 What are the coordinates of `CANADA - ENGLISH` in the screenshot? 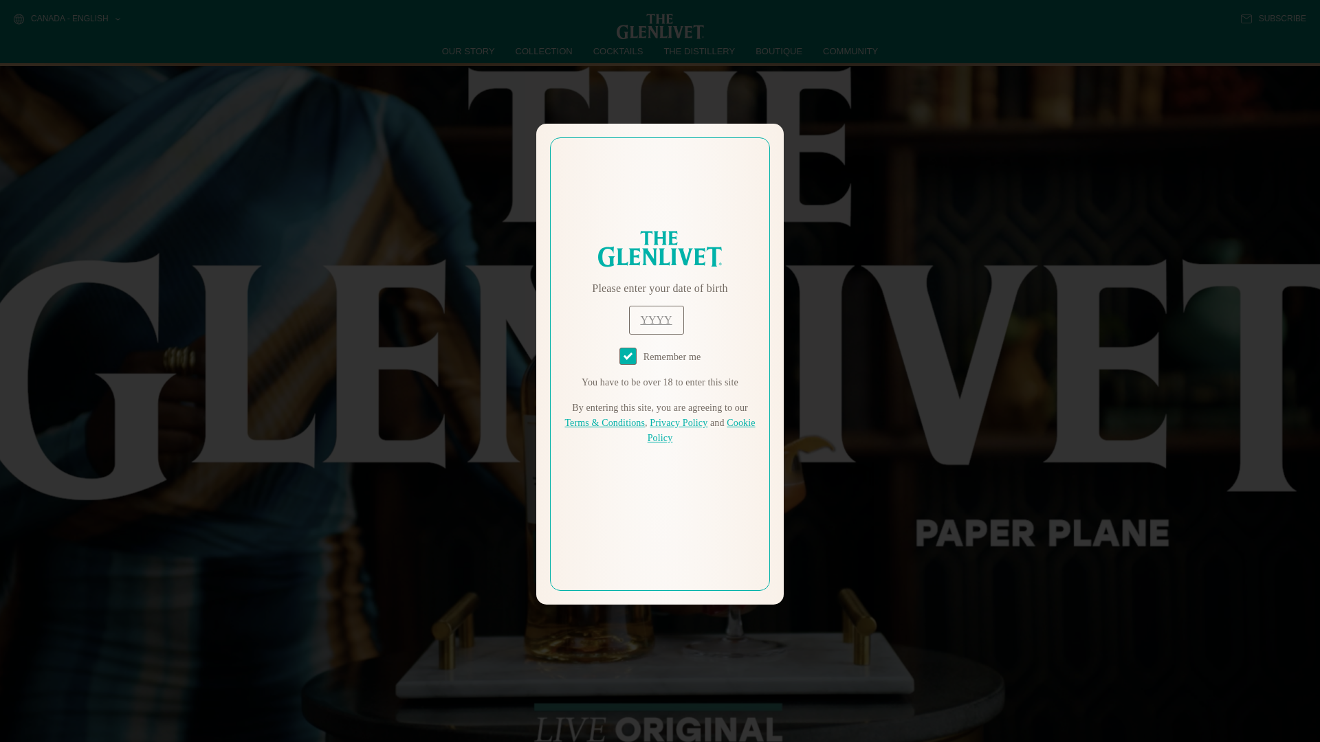 It's located at (66, 19).